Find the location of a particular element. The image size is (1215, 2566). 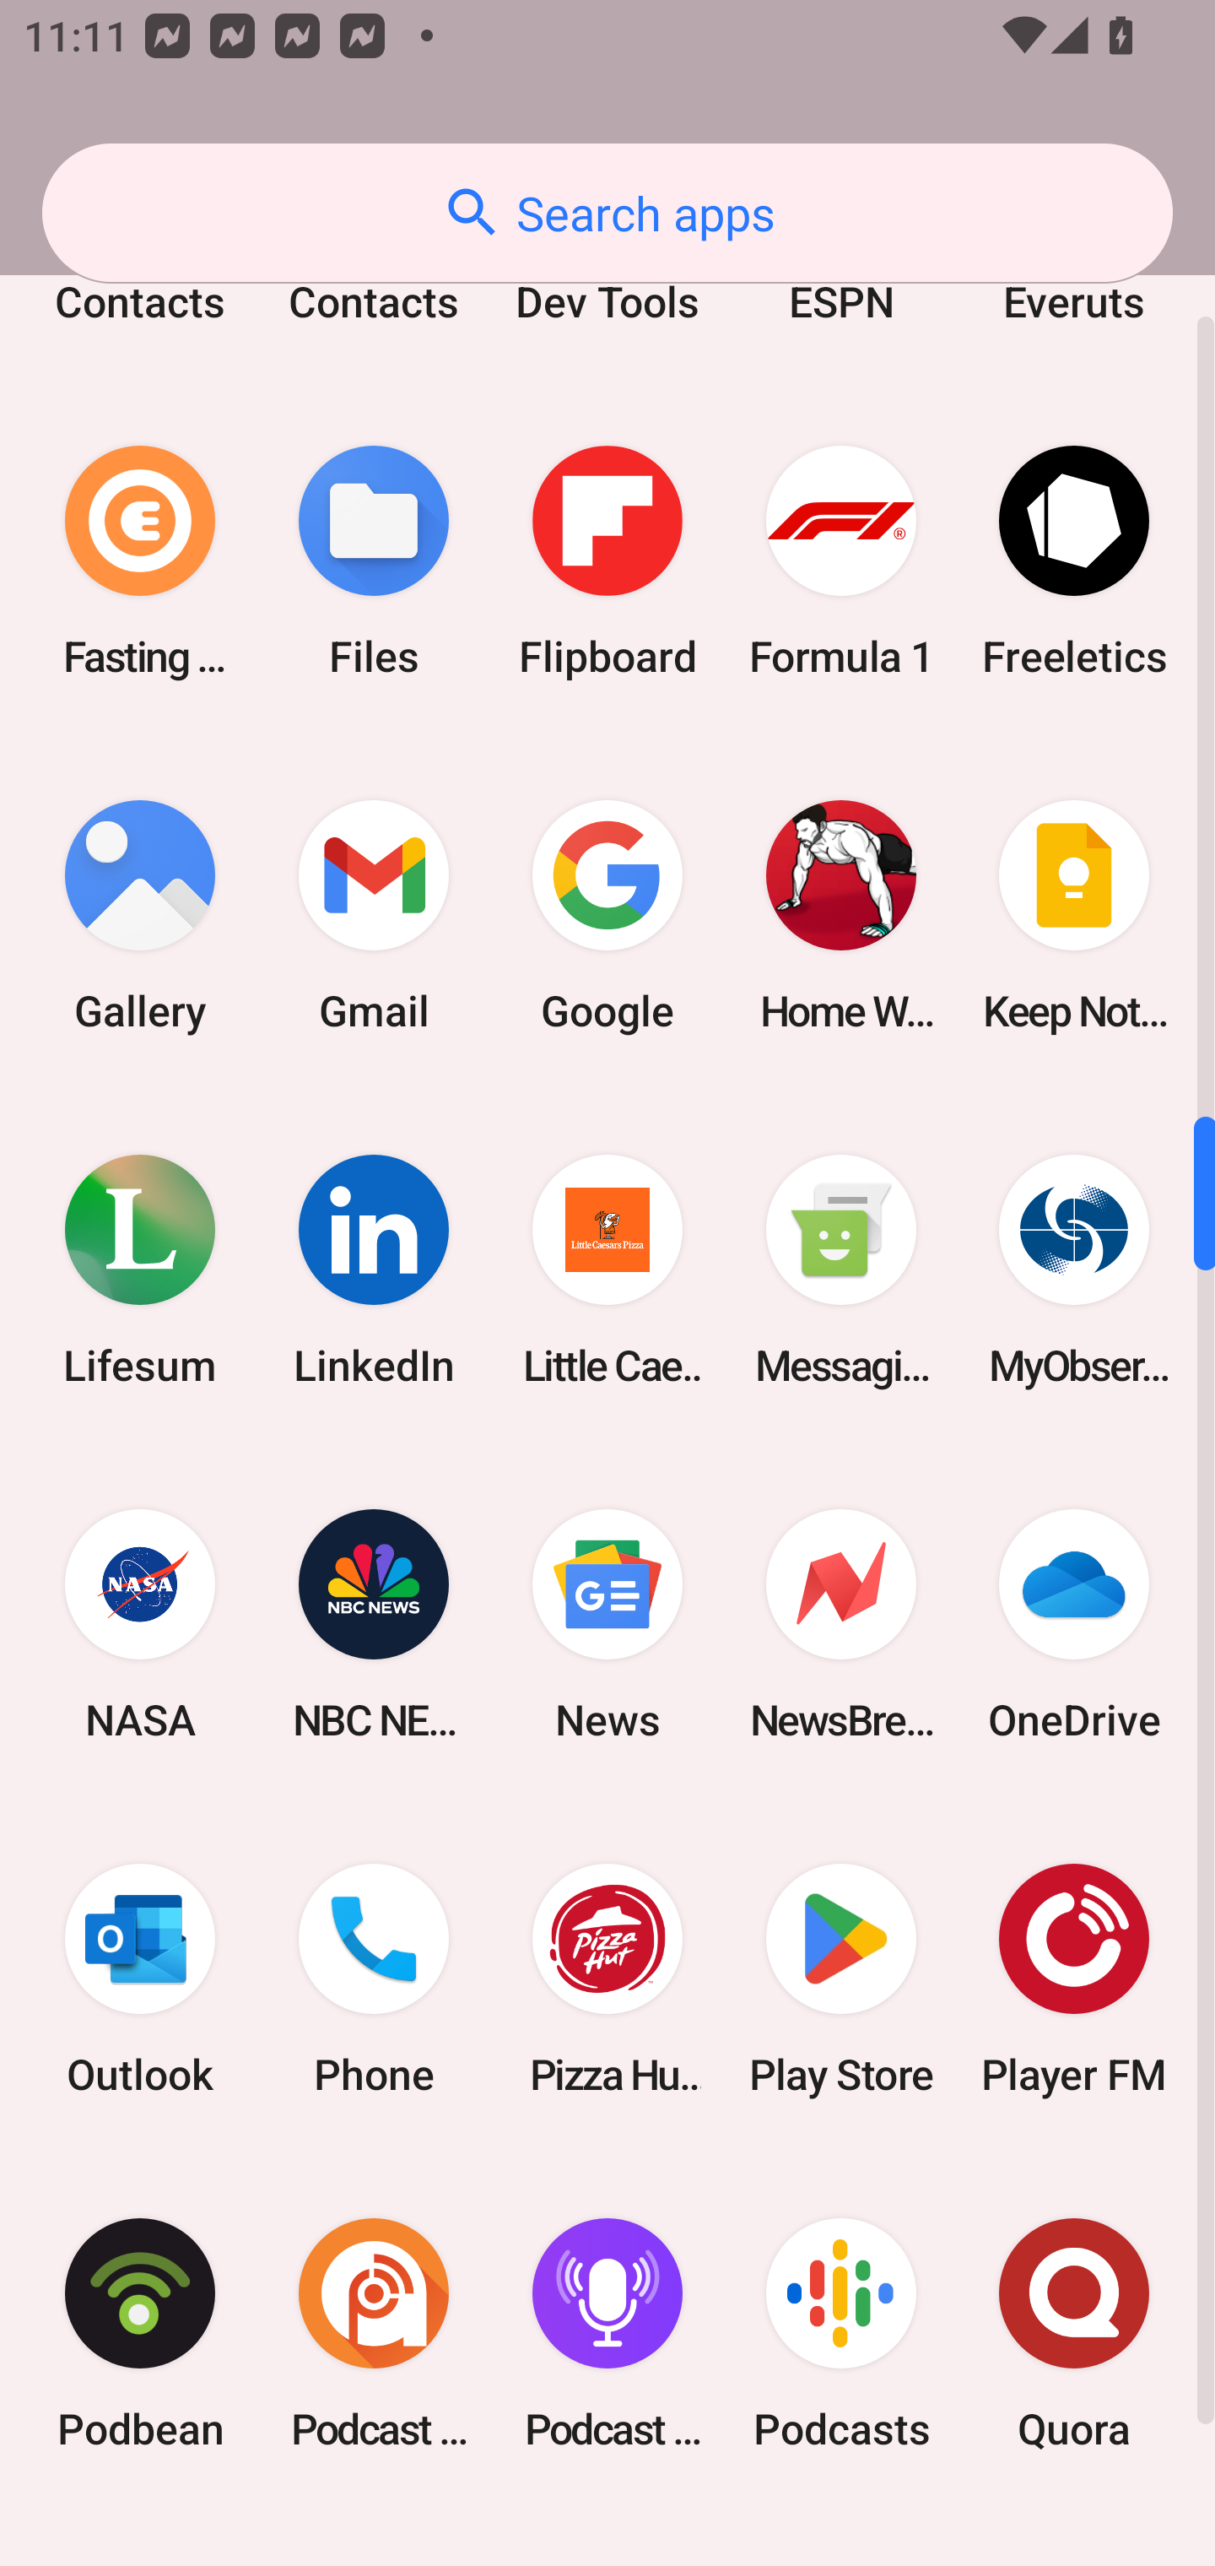

Flipboard is located at coordinates (607, 562).